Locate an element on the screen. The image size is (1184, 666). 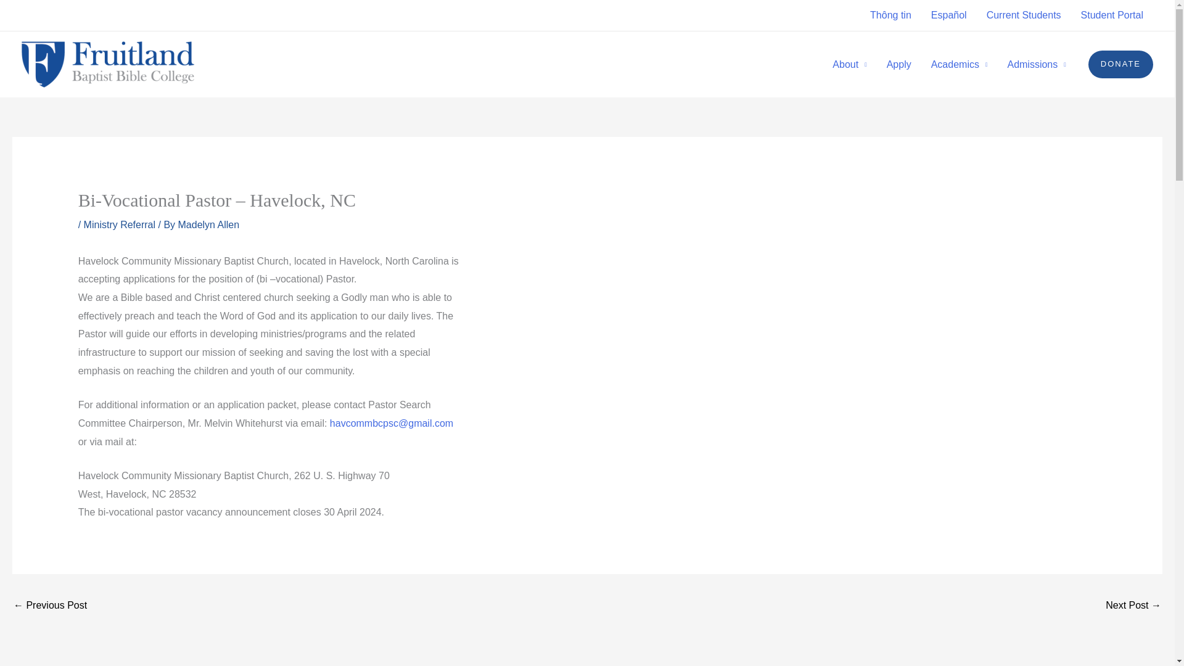
Full and Part-Time Teachers - Flat Rock, NC is located at coordinates (1133, 607).